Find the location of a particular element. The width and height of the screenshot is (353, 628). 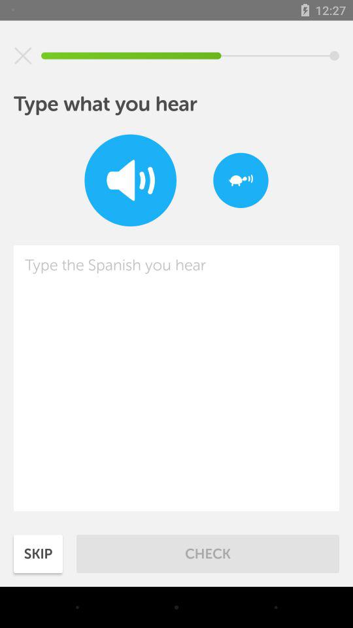

select the icon next to the skip is located at coordinates (208, 553).